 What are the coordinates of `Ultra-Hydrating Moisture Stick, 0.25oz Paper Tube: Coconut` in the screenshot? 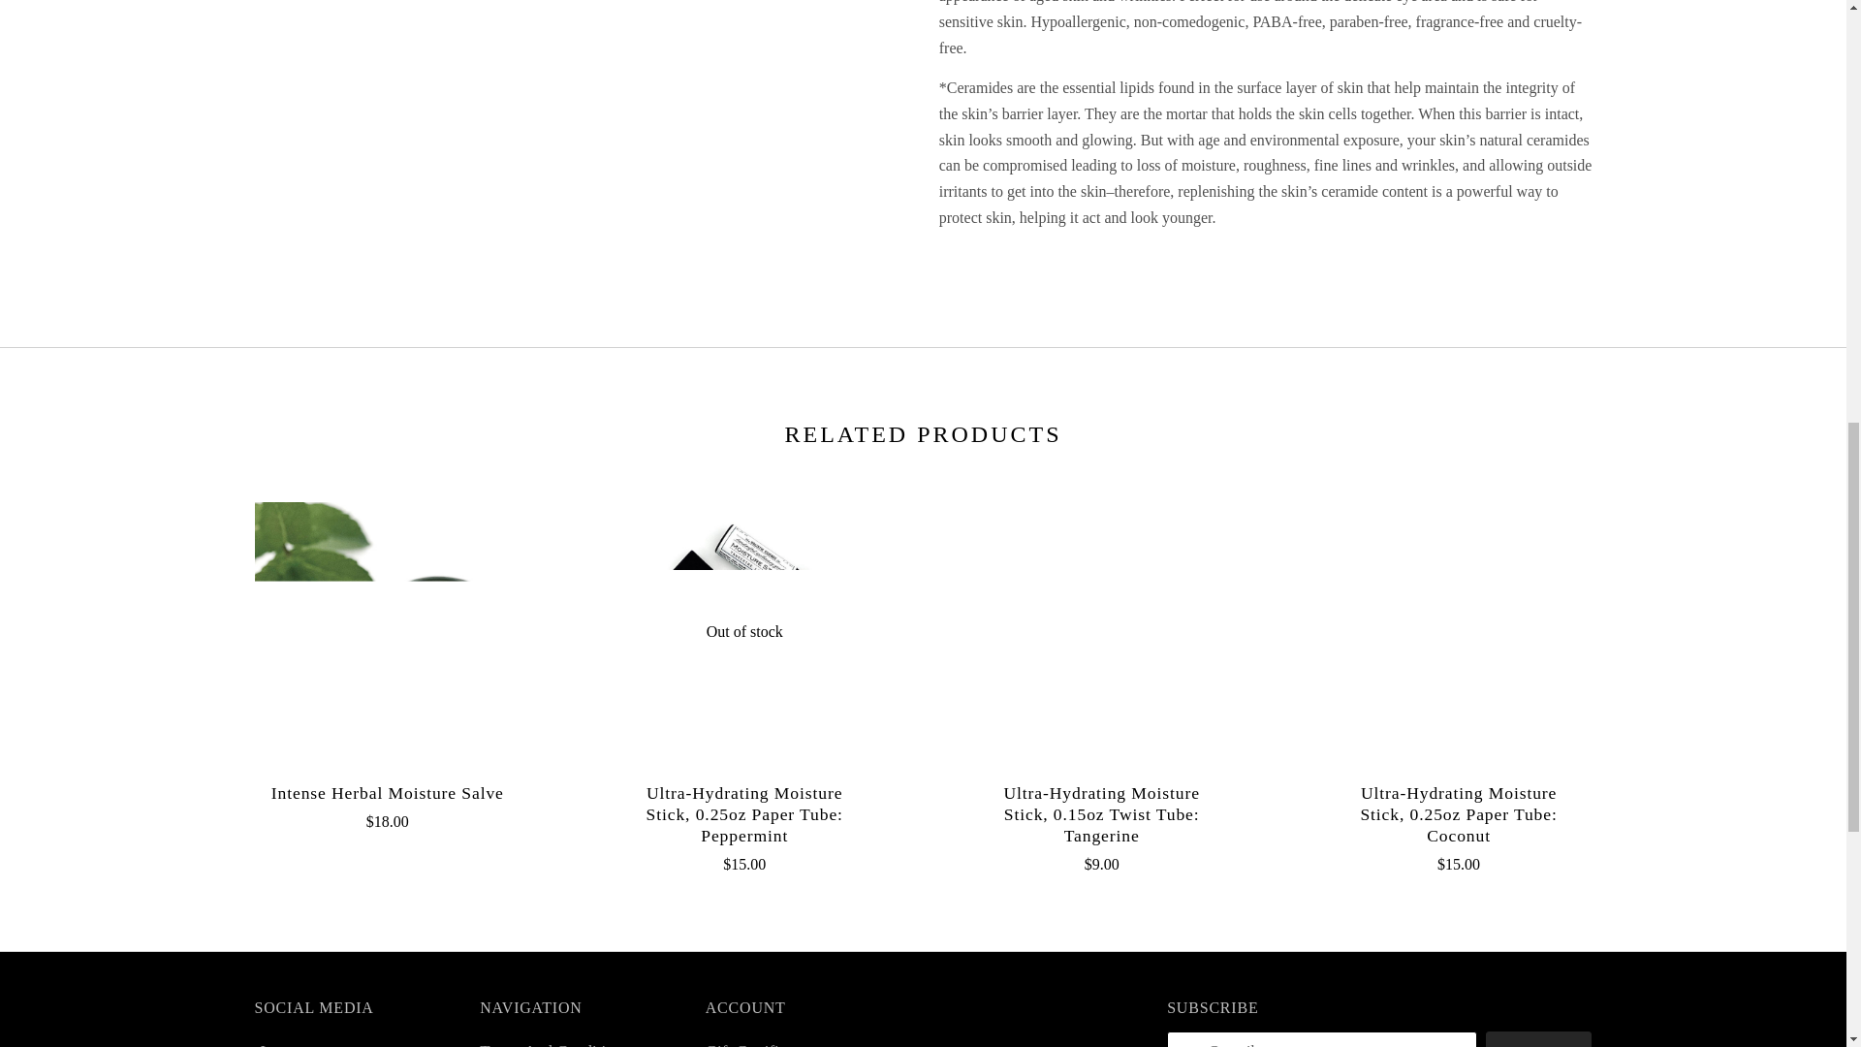 It's located at (1458, 813).